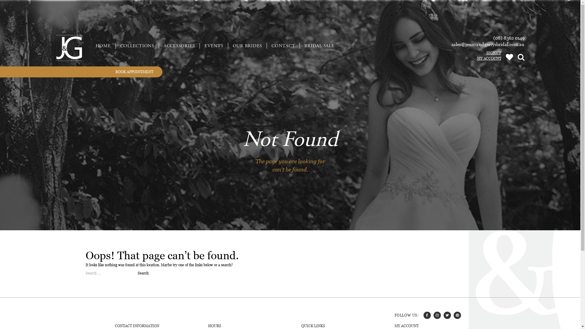  Describe the element at coordinates (488, 44) in the screenshot. I see `sales@jennyandgerrysbridal.com.au` at that location.